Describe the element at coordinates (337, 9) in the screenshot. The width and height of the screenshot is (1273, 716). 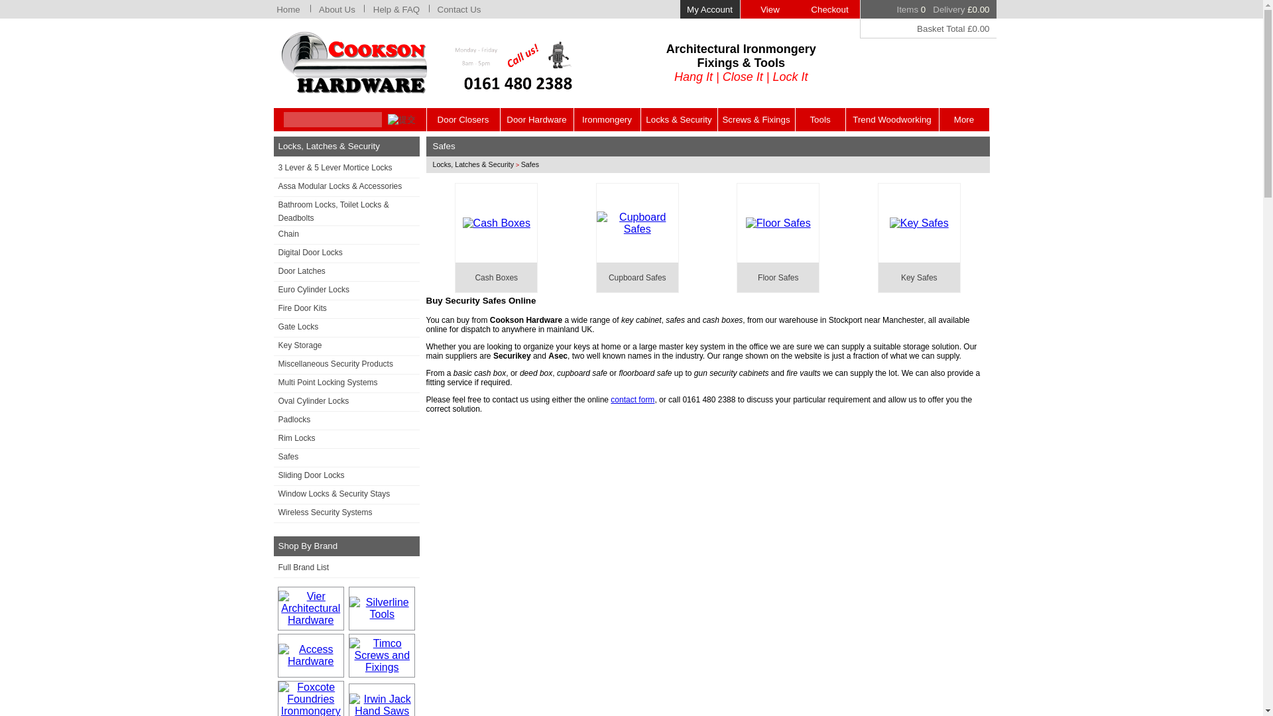
I see `About Us` at that location.